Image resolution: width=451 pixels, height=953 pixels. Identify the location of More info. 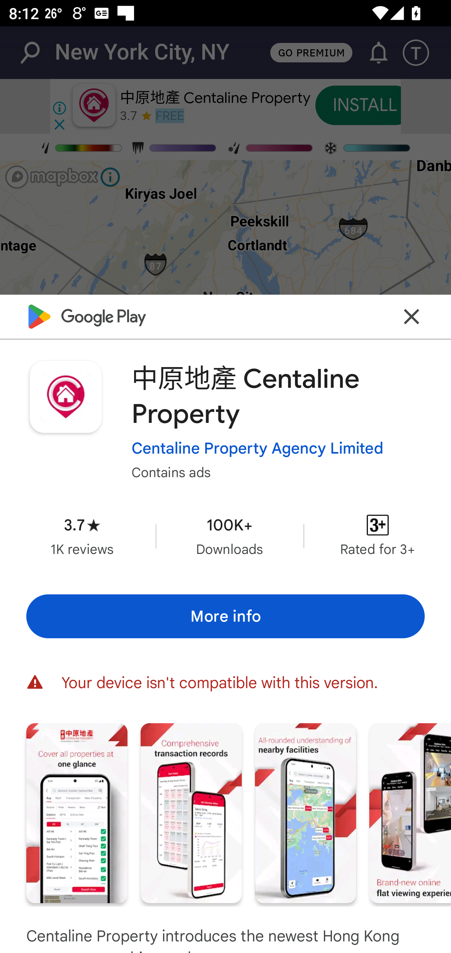
(225, 616).